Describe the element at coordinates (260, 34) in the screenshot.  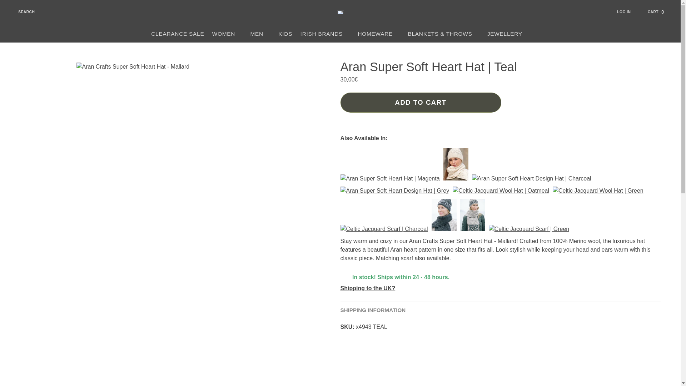
I see `KIDS` at that location.